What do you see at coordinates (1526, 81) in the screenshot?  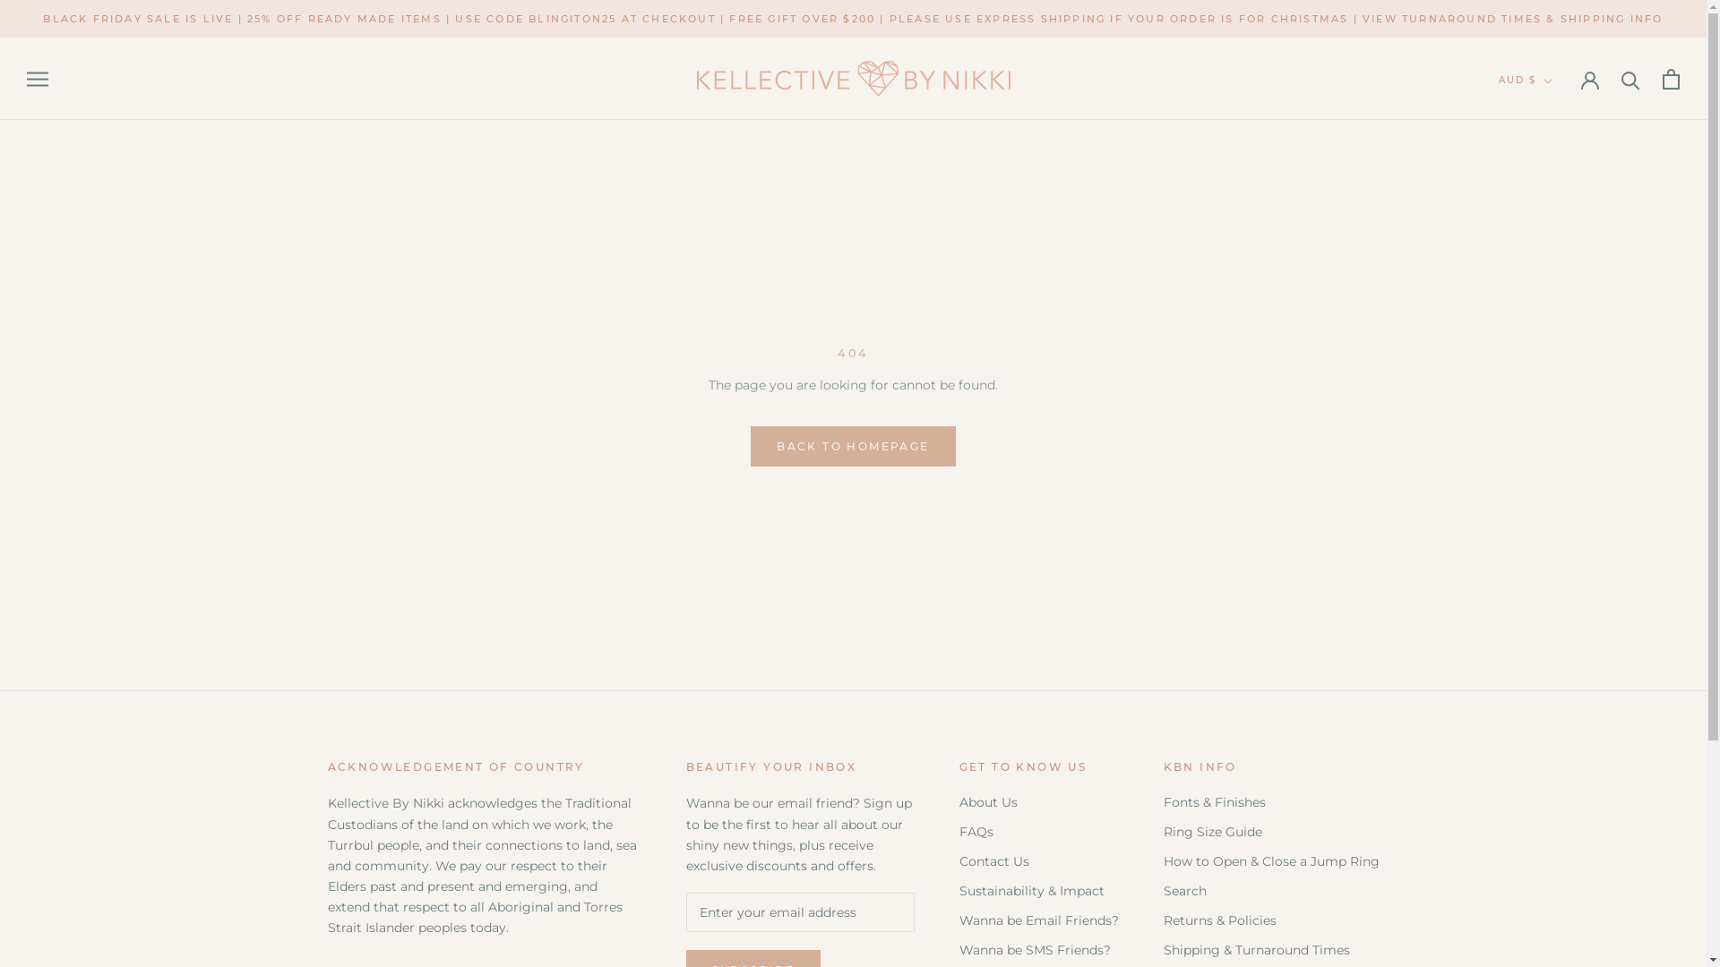 I see `AUD $` at bounding box center [1526, 81].